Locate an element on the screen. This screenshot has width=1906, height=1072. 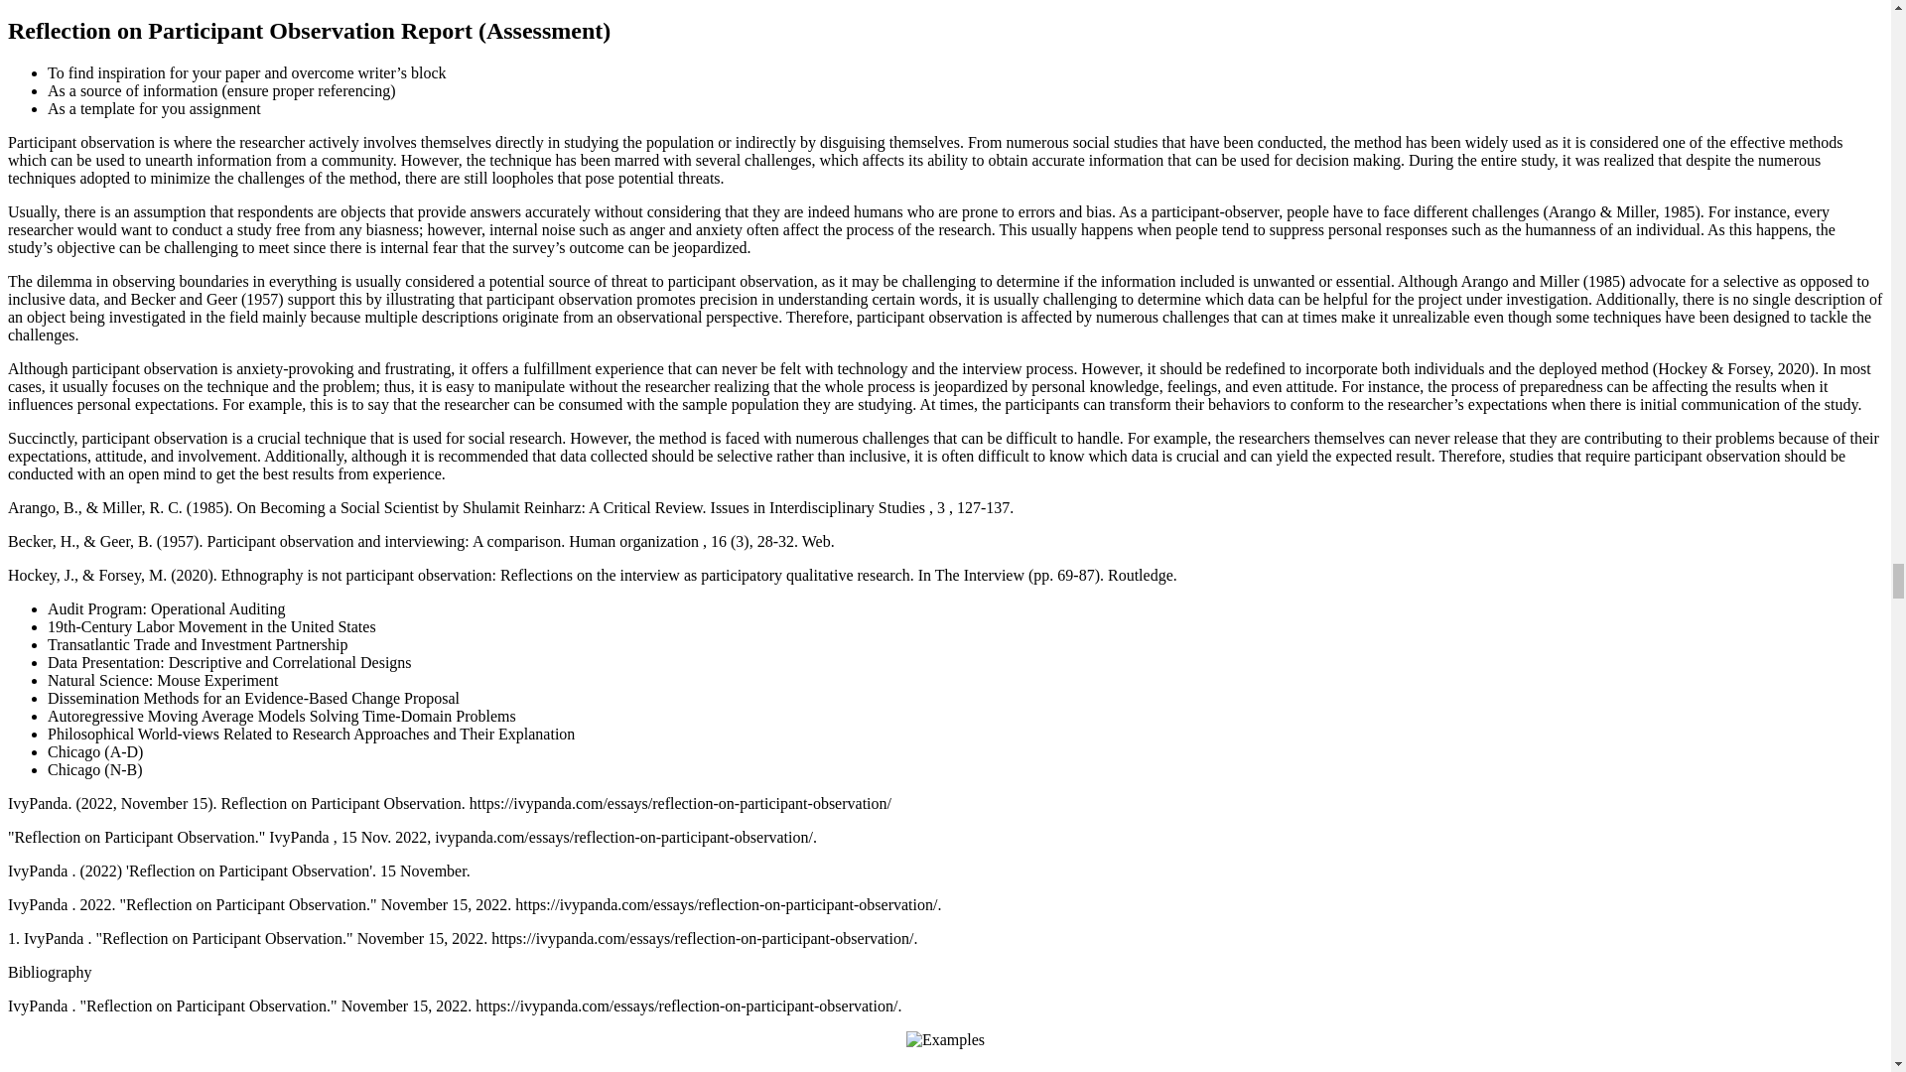
participant observation essay examples is located at coordinates (945, 1038).